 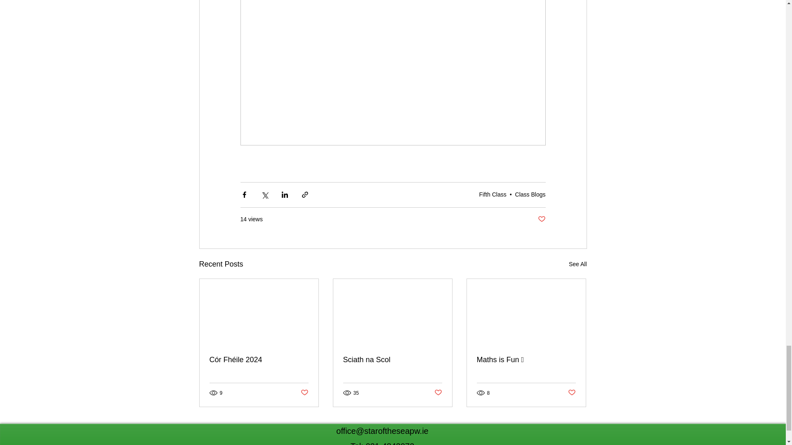 What do you see at coordinates (493, 194) in the screenshot?
I see `Fifth Class` at bounding box center [493, 194].